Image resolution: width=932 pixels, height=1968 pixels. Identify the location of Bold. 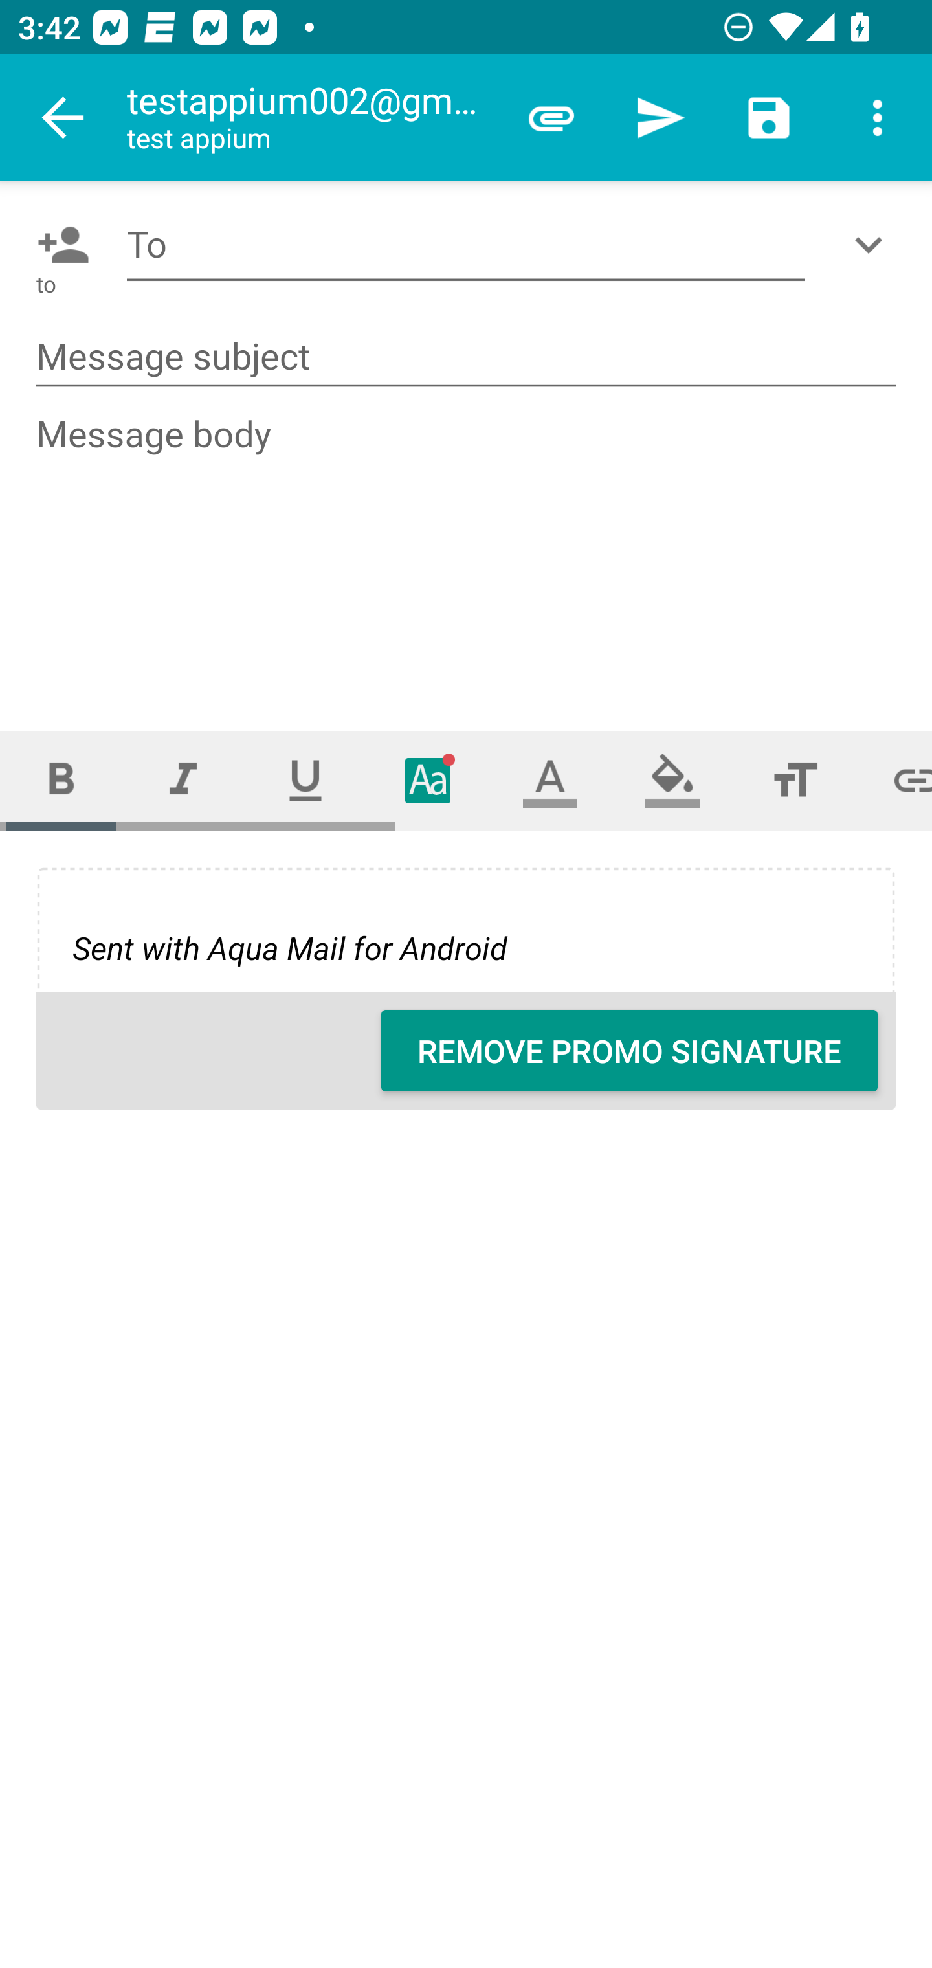
(61, 779).